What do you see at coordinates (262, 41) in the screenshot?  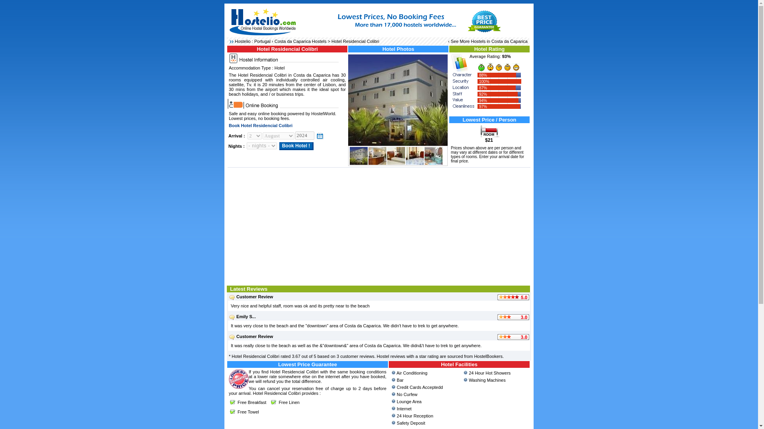 I see `Portugal` at bounding box center [262, 41].